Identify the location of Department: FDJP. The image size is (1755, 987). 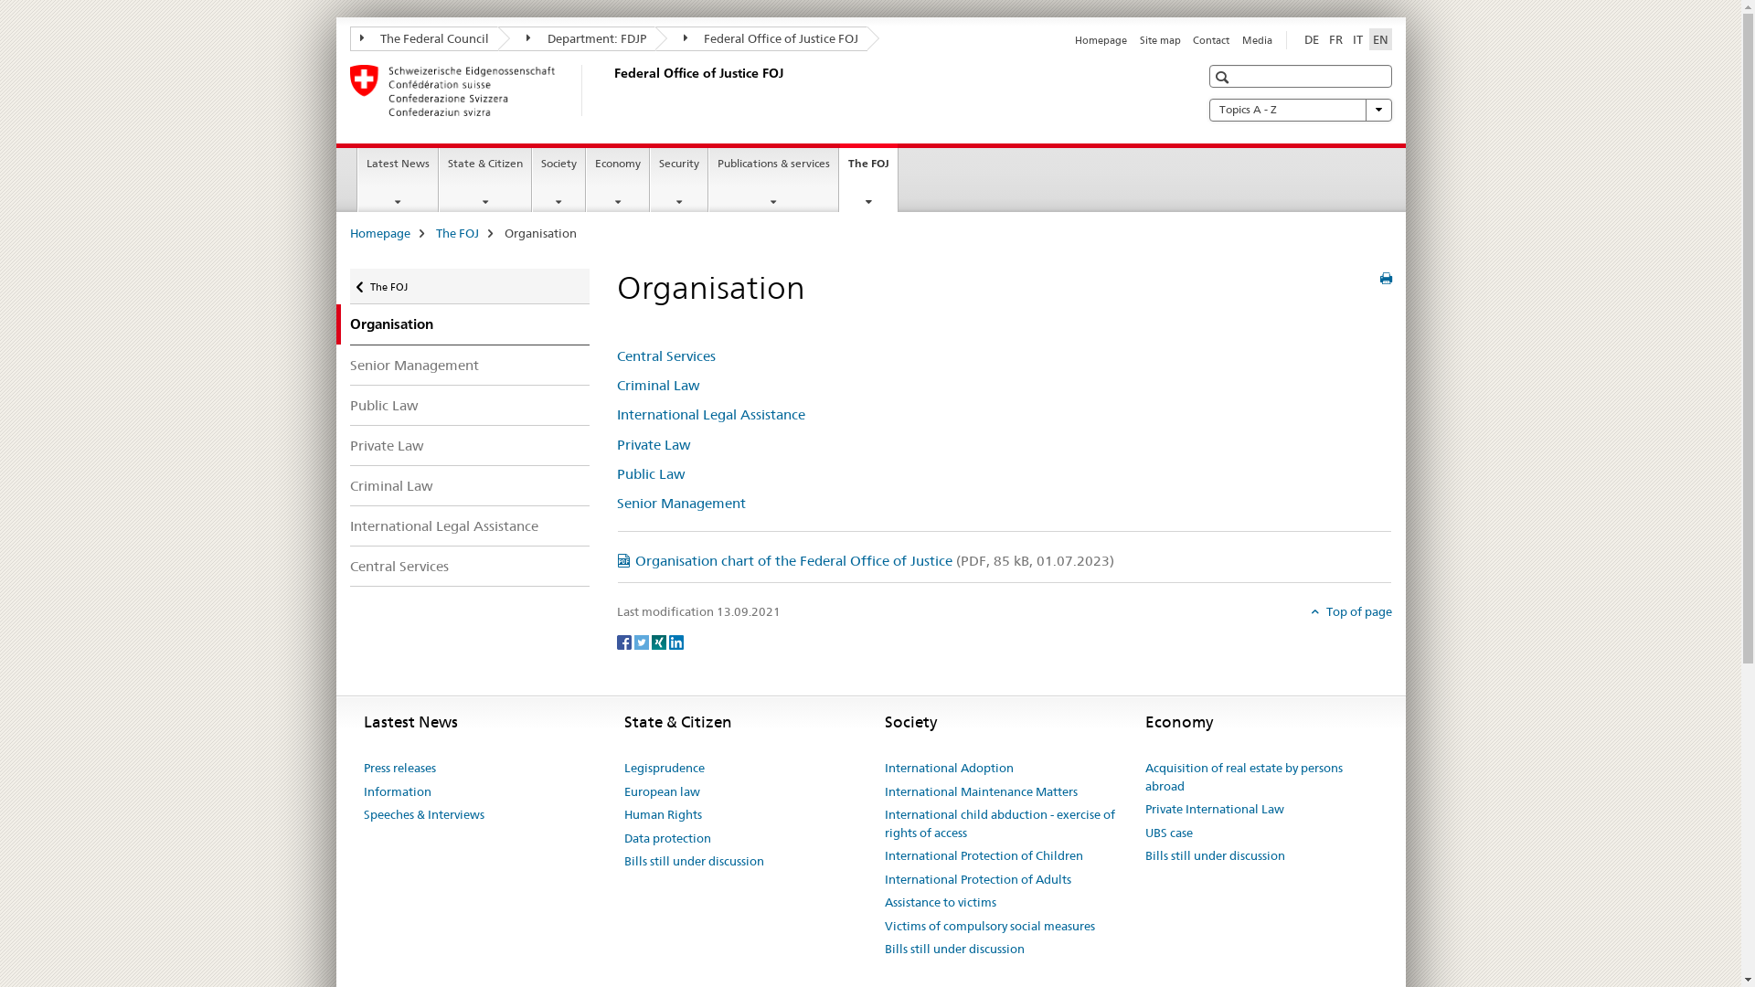
(577, 38).